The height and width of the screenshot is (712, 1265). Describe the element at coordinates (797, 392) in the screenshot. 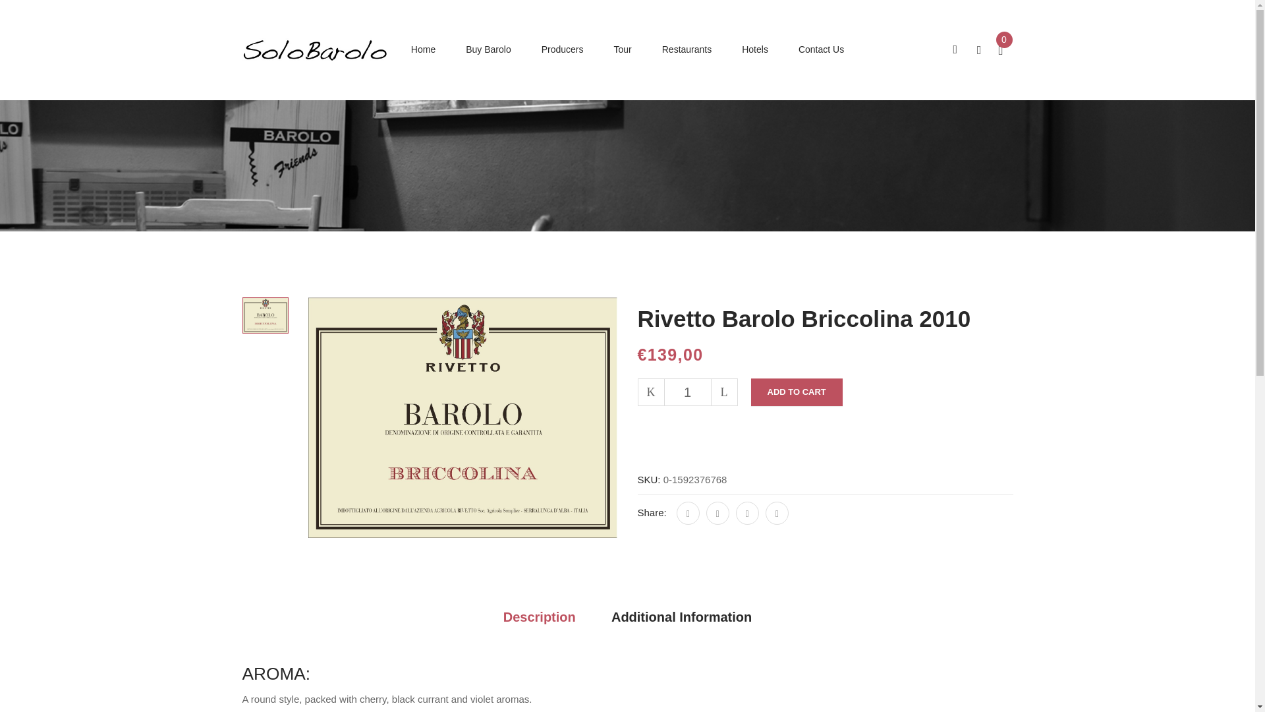

I see `ADD TO CART` at that location.